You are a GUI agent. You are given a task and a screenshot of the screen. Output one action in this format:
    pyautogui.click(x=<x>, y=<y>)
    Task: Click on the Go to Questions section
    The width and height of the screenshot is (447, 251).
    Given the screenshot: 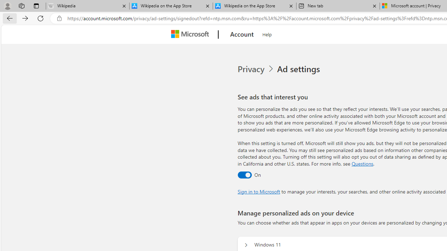 What is the action you would take?
    pyautogui.click(x=362, y=163)
    